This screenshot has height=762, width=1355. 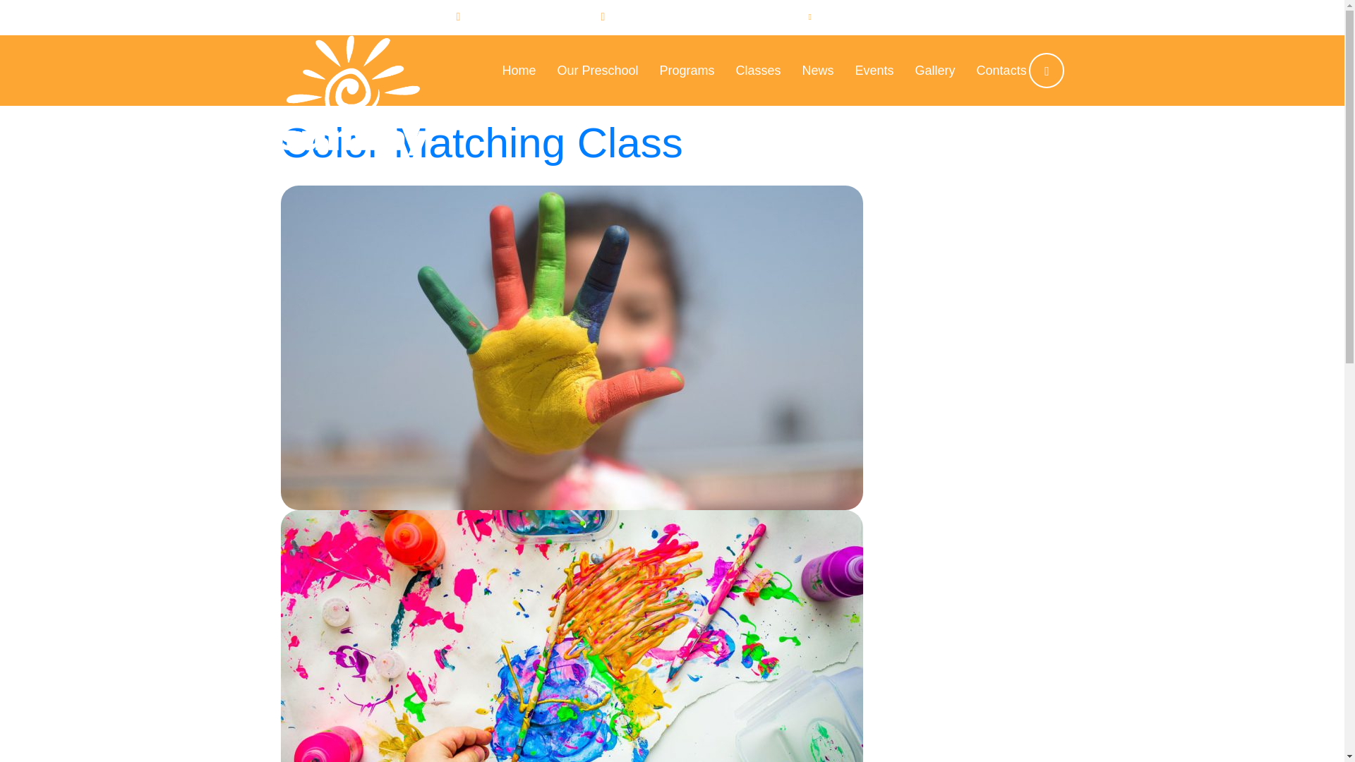 I want to click on Programs, so click(x=686, y=63).